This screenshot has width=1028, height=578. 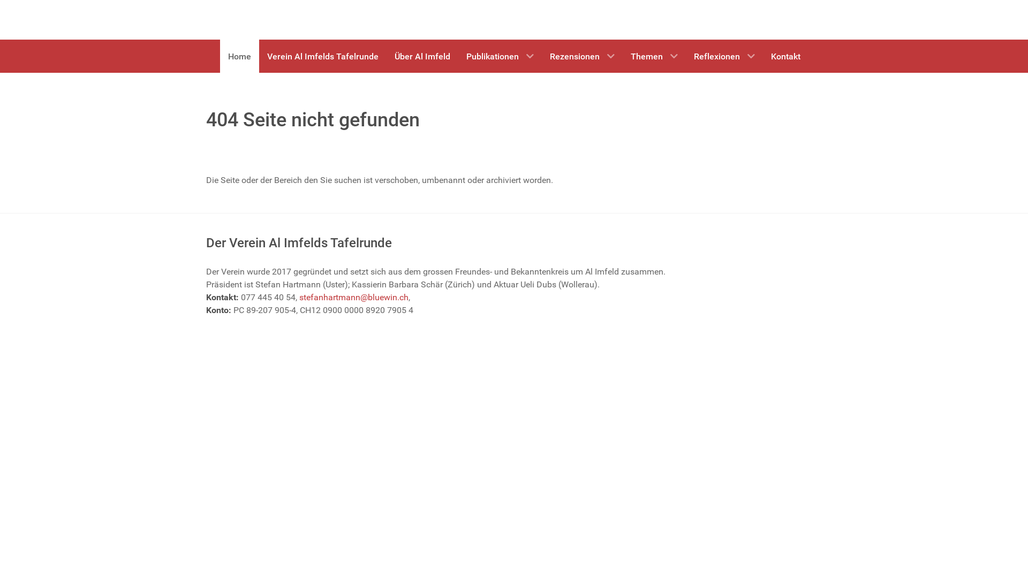 I want to click on Publikationen, so click(x=500, y=56).